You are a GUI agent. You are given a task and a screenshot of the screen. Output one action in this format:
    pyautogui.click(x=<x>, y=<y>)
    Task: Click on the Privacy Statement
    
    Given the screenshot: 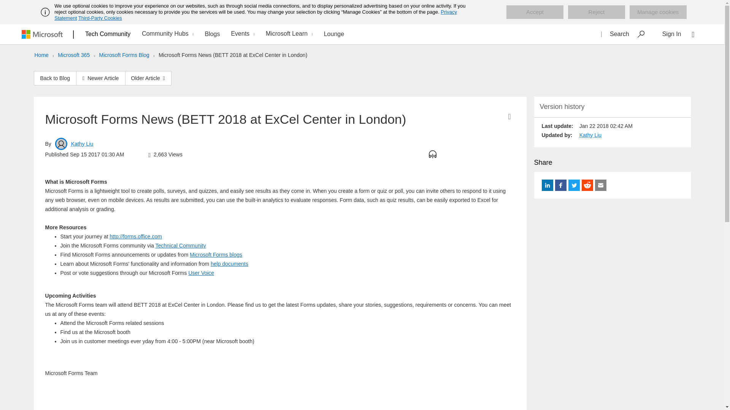 What is the action you would take?
    pyautogui.click(x=255, y=15)
    